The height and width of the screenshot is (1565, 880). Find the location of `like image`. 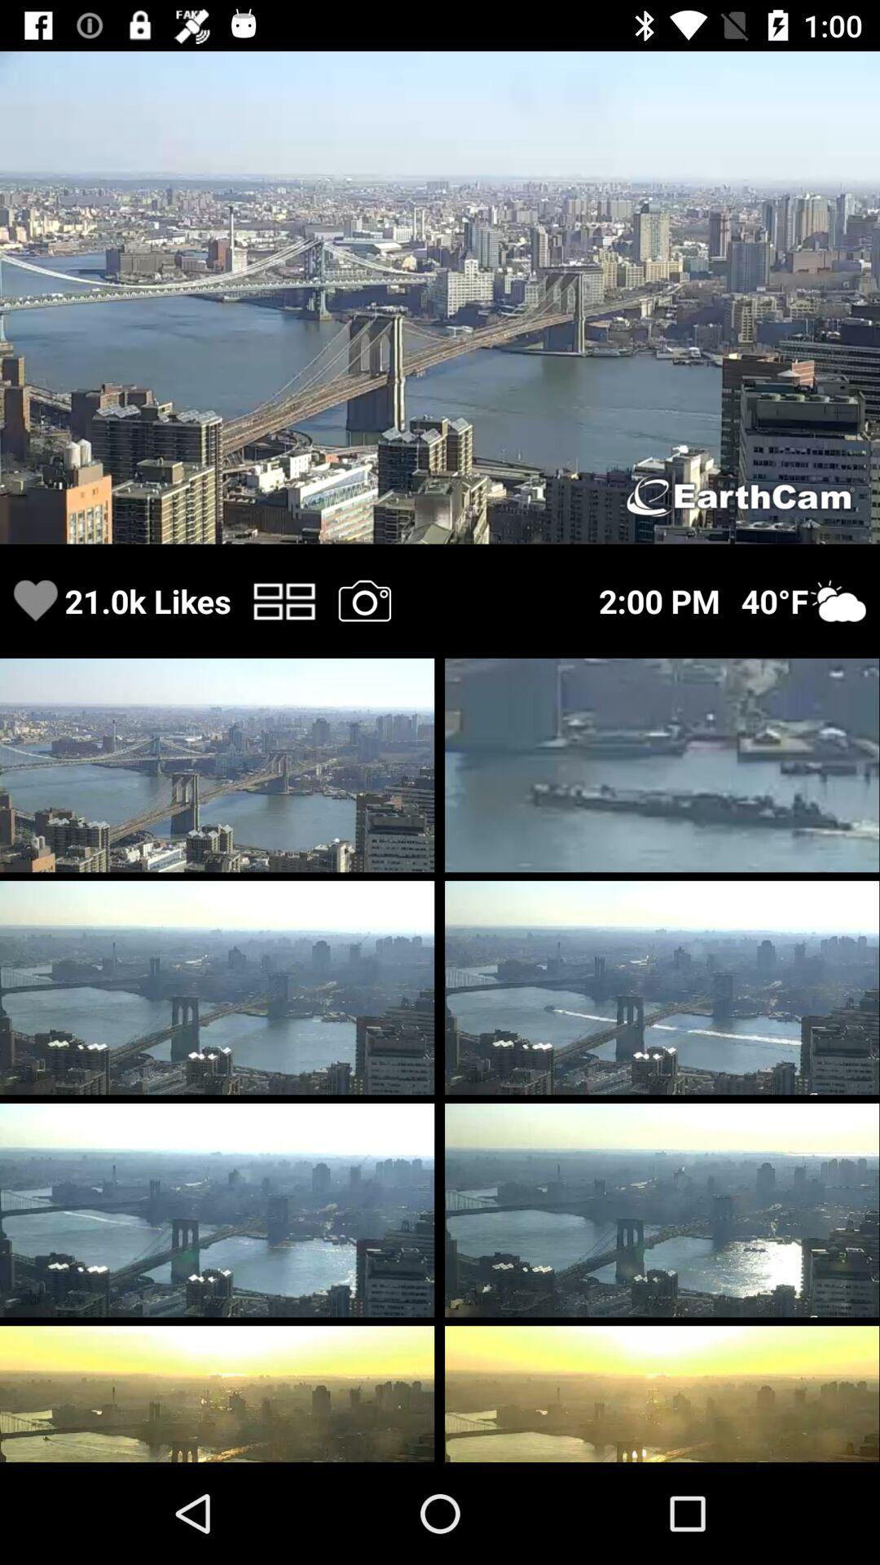

like image is located at coordinates (36, 602).